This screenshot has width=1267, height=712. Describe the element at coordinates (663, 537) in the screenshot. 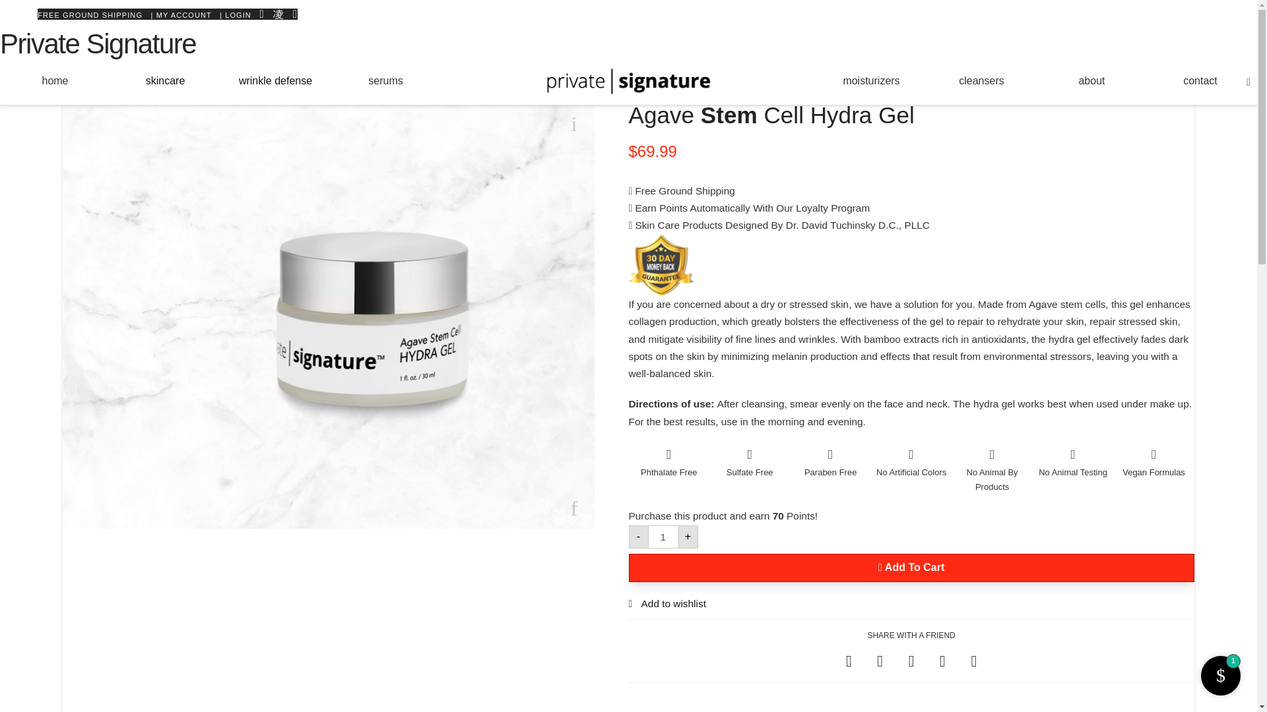

I see `Qty` at that location.